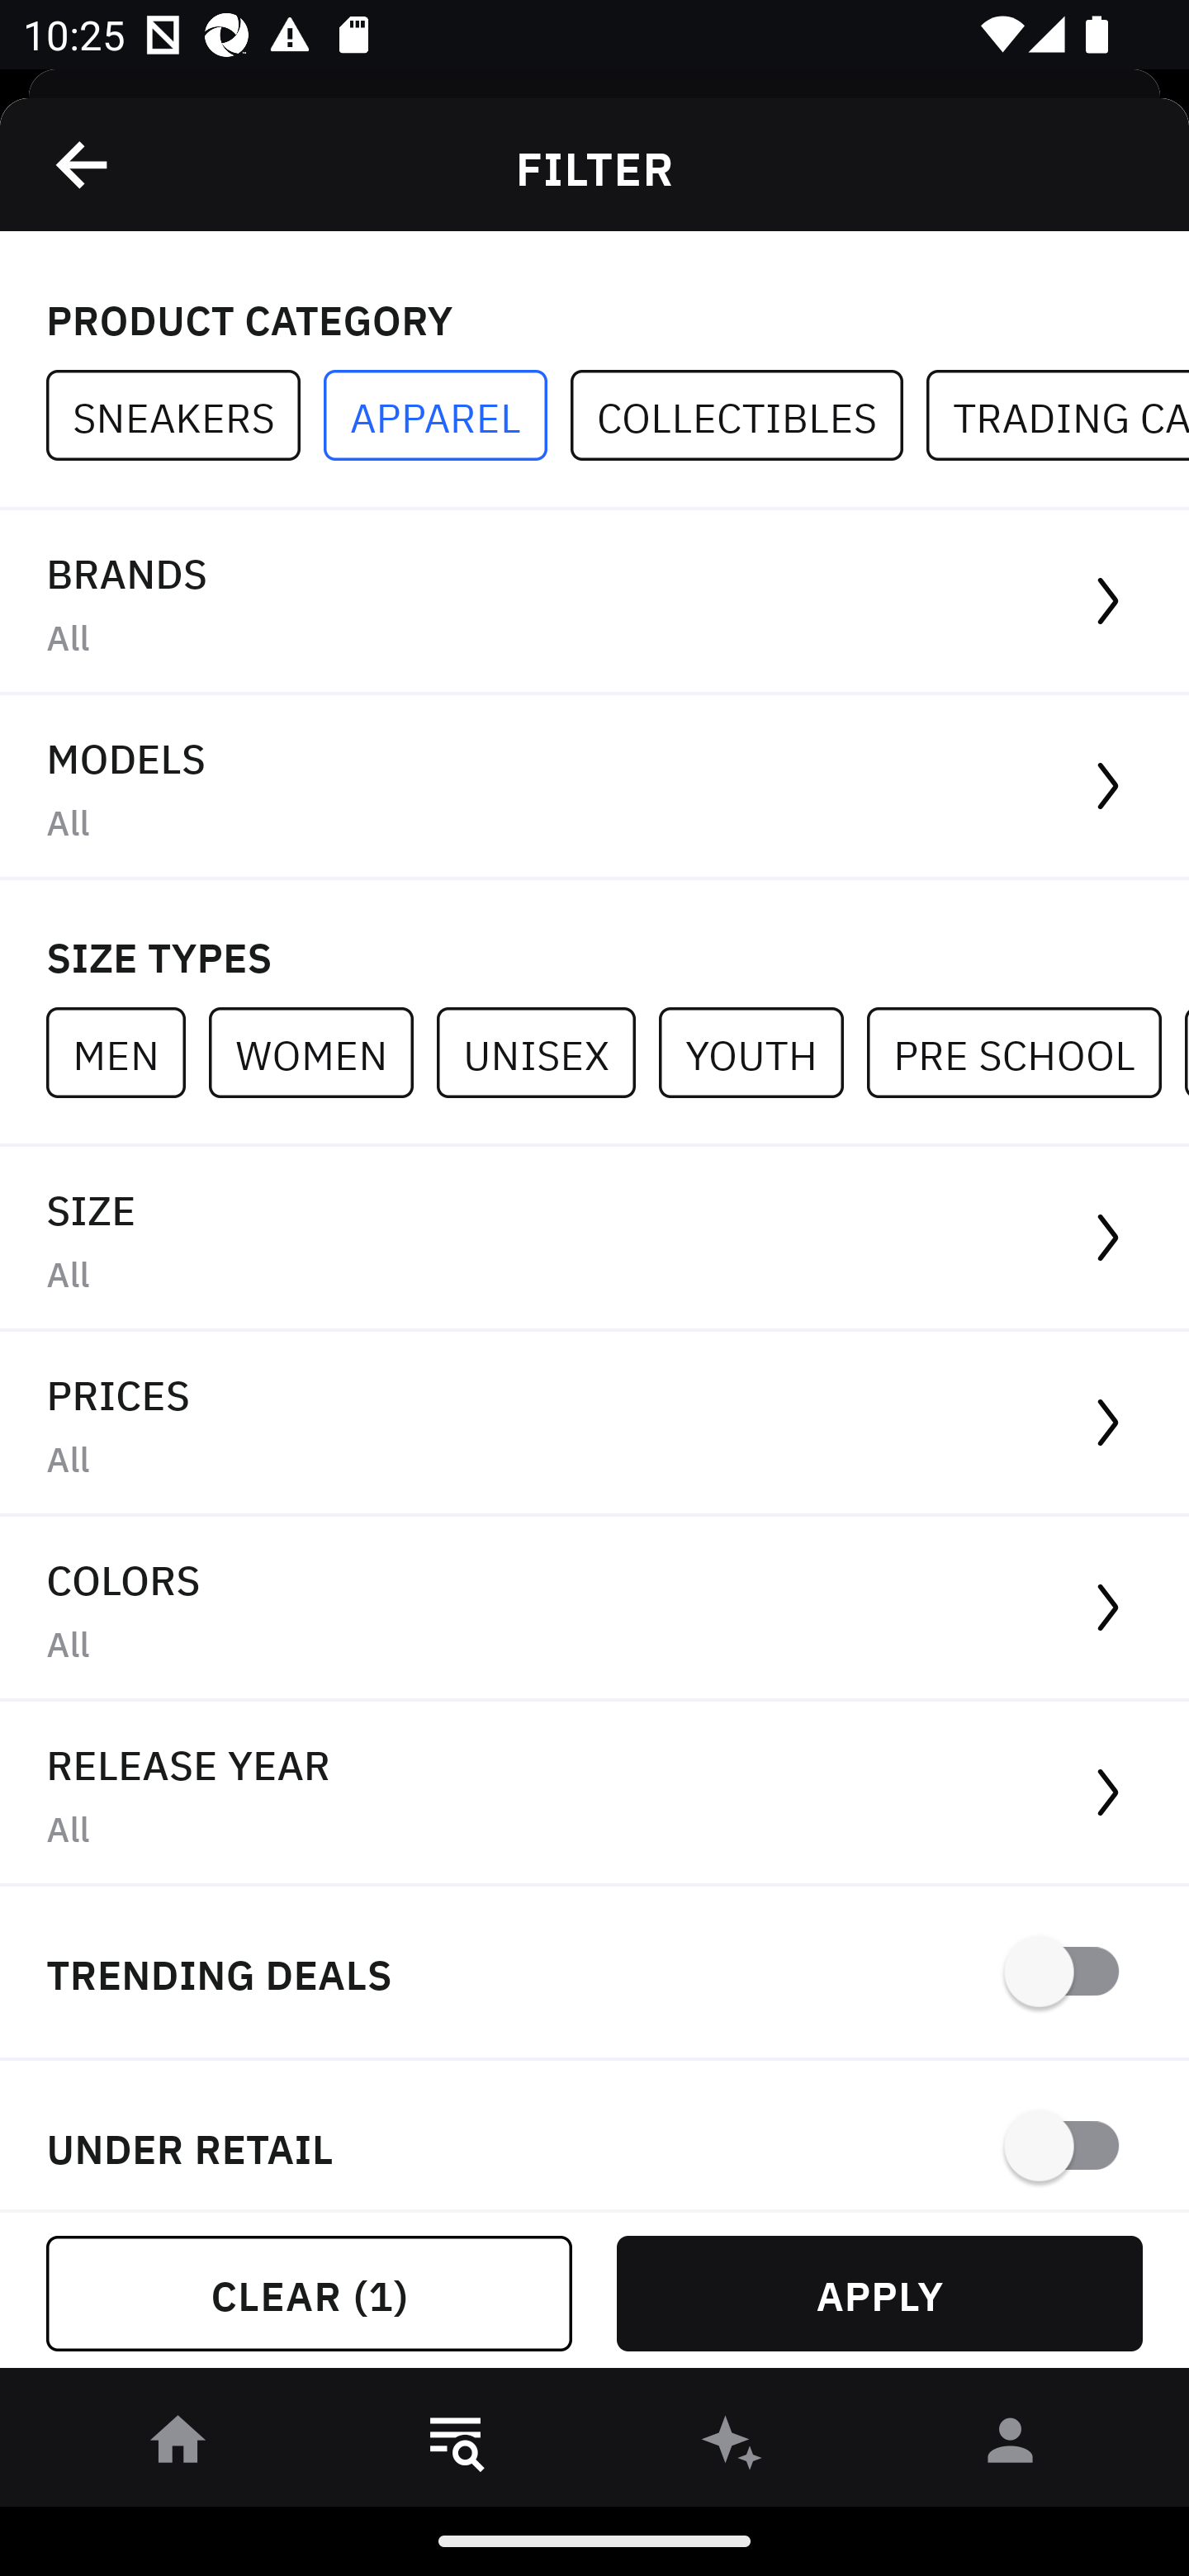 This screenshot has width=1189, height=2576. What do you see at coordinates (733, 2446) in the screenshot?
I see `󰫢` at bounding box center [733, 2446].